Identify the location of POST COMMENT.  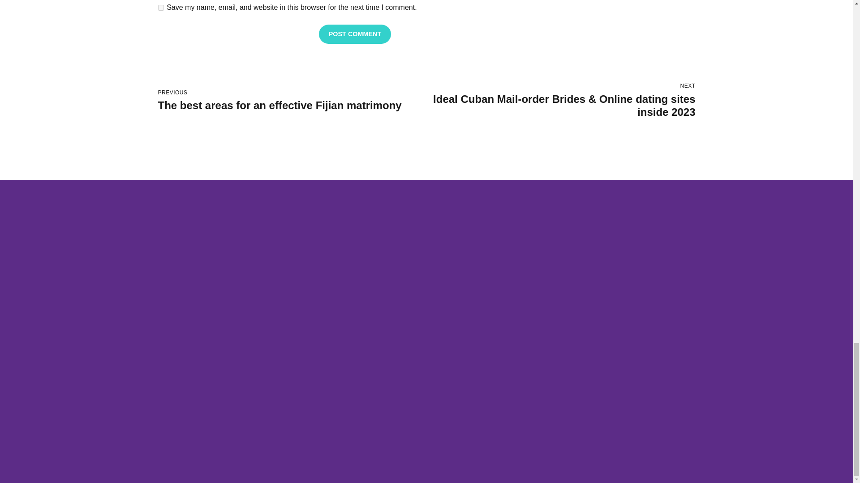
(292, 101).